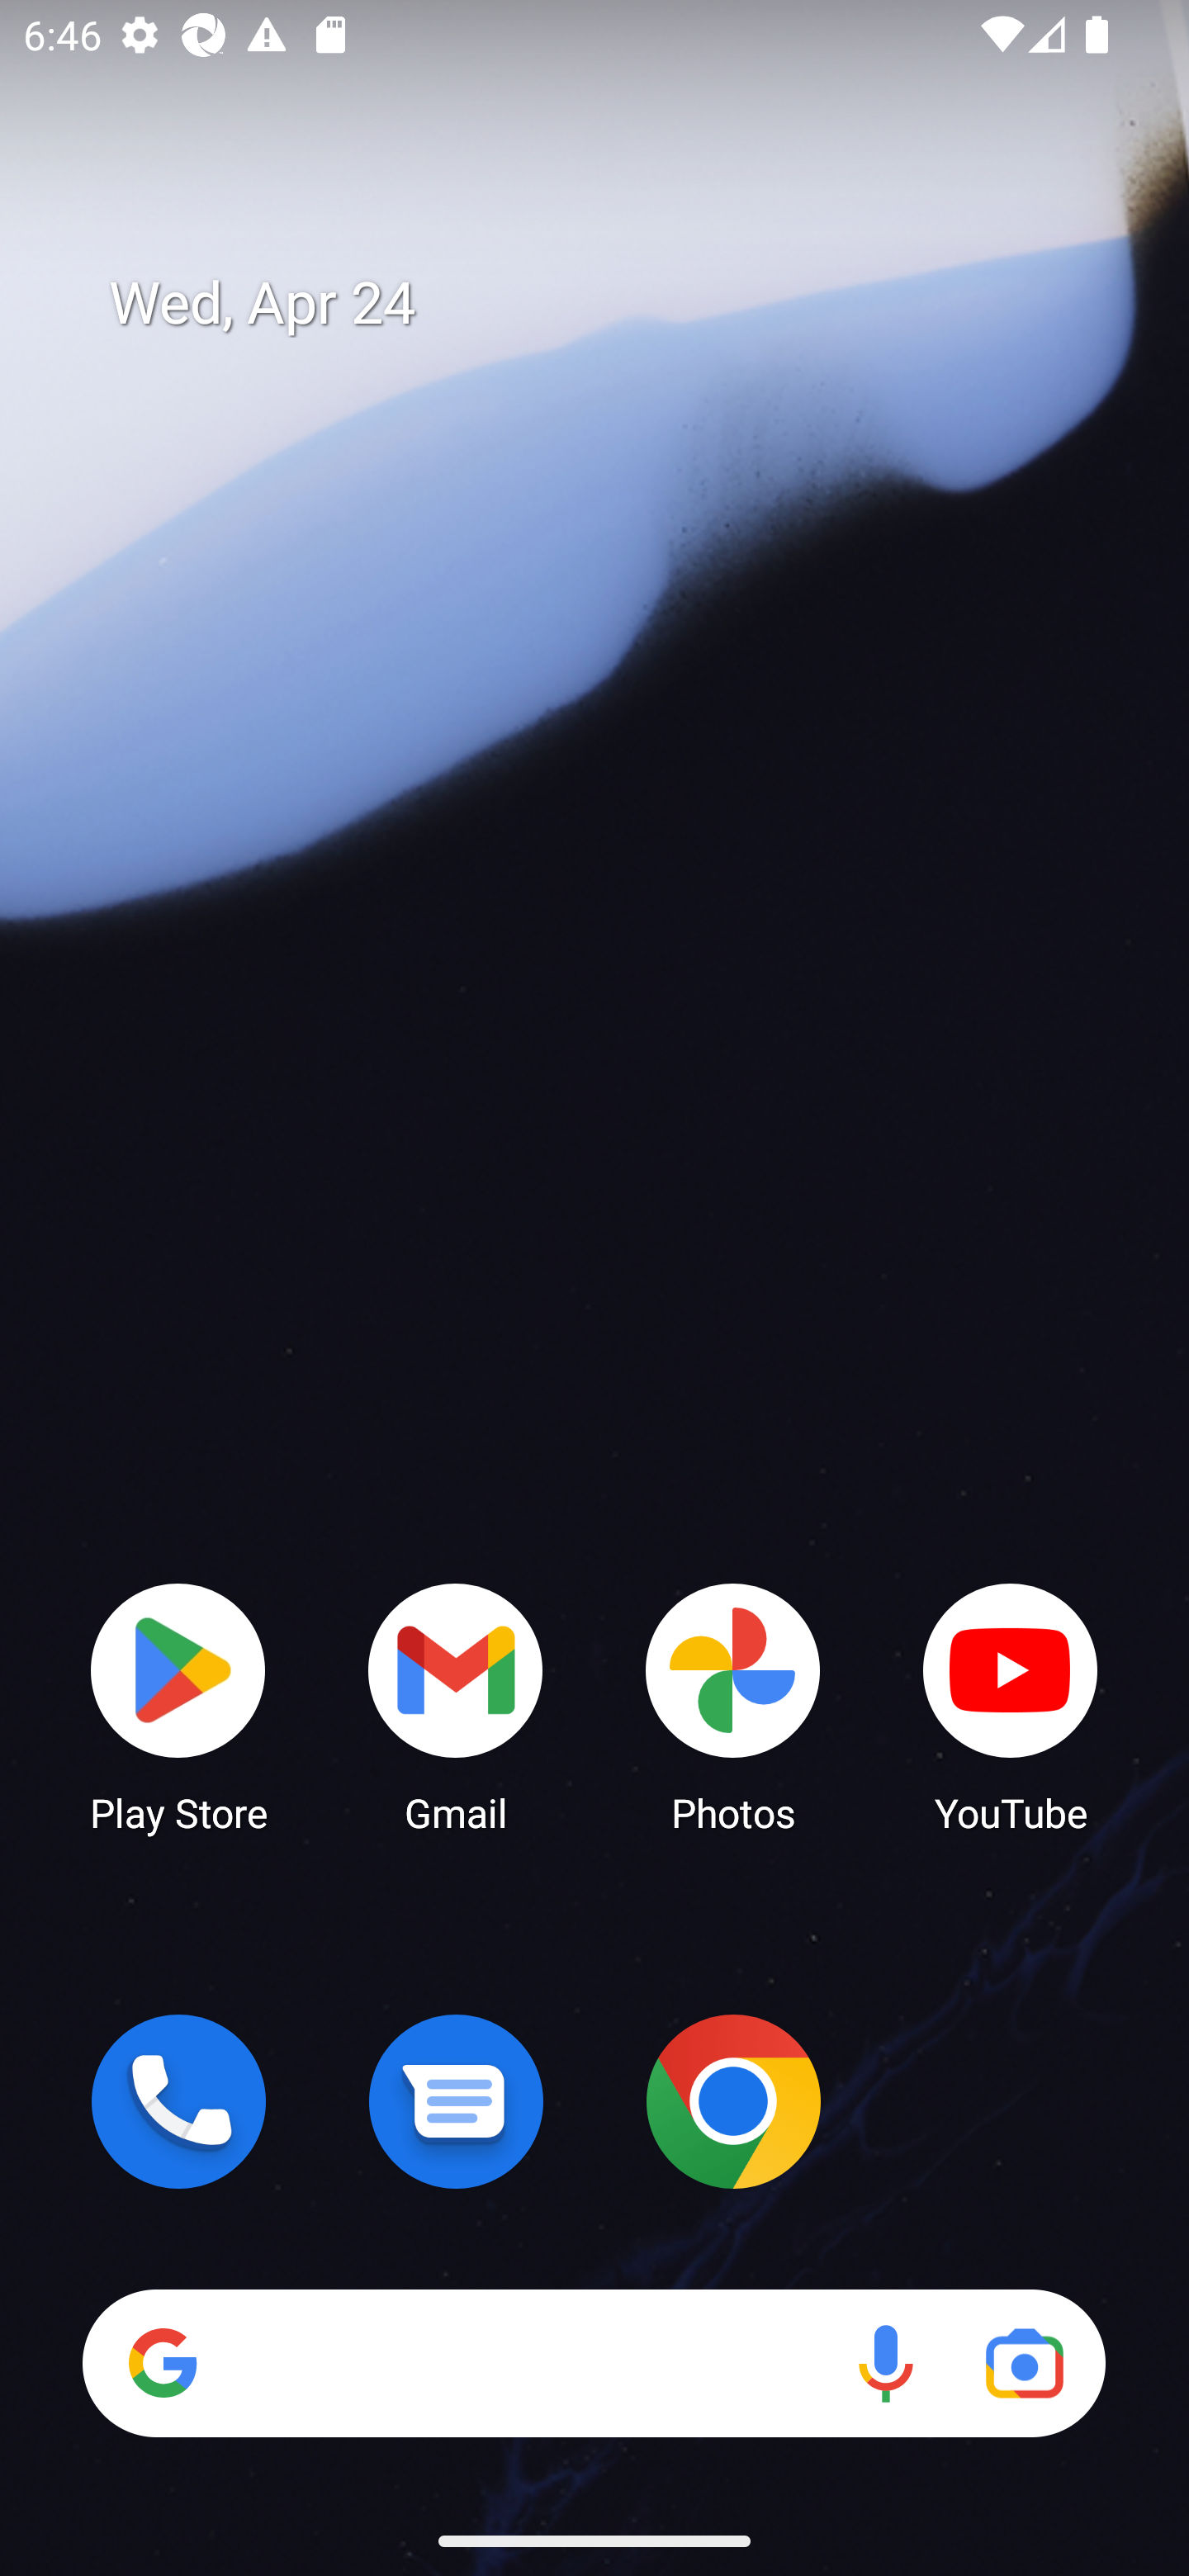  Describe the element at coordinates (594, 2363) in the screenshot. I see `Search Voice search Google Lens` at that location.